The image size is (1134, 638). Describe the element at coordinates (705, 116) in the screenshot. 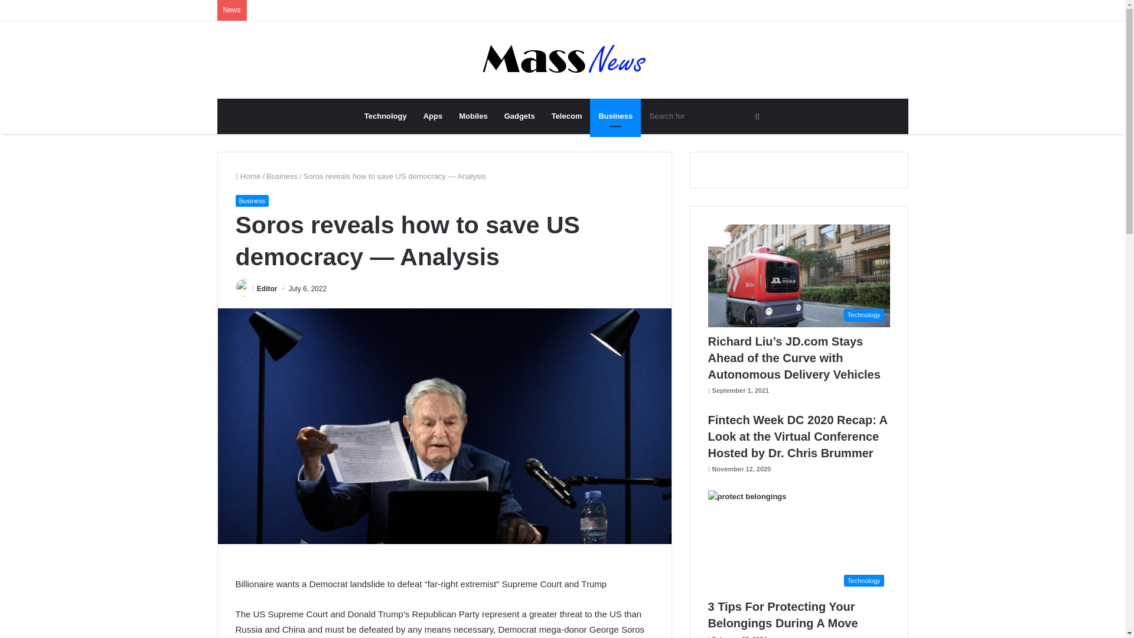

I see `Search for` at that location.